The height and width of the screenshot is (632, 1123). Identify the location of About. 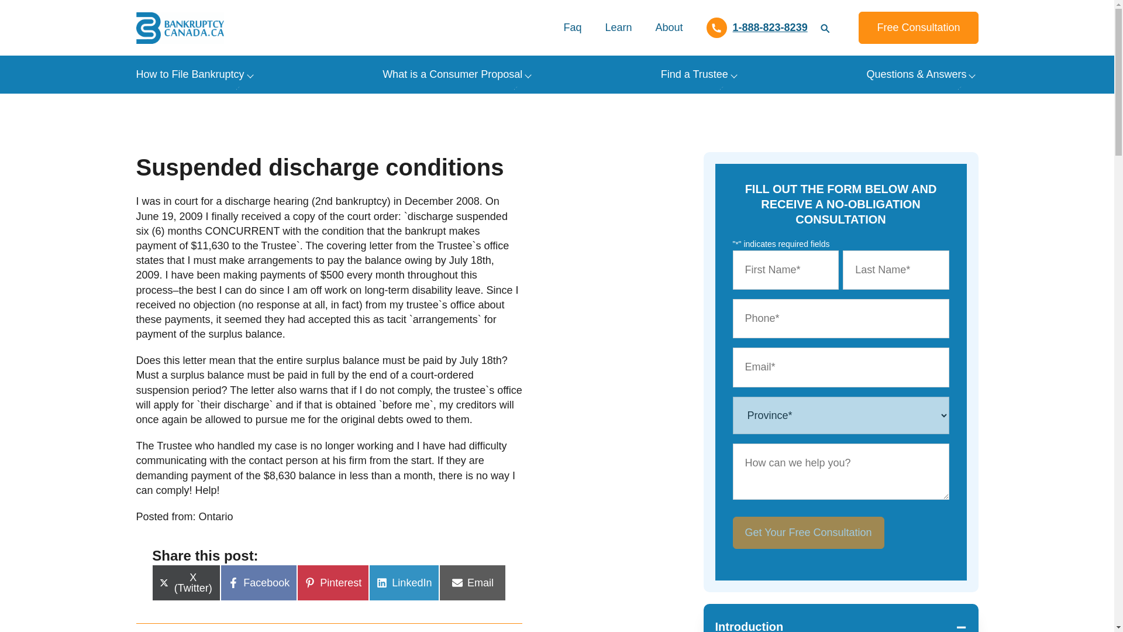
(669, 28).